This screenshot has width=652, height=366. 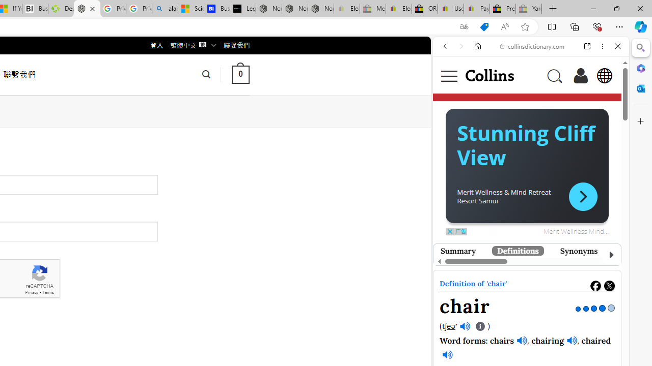 I want to click on Class: ns-vyjj0-e-1 svg-anchor, so click(x=527, y=272).